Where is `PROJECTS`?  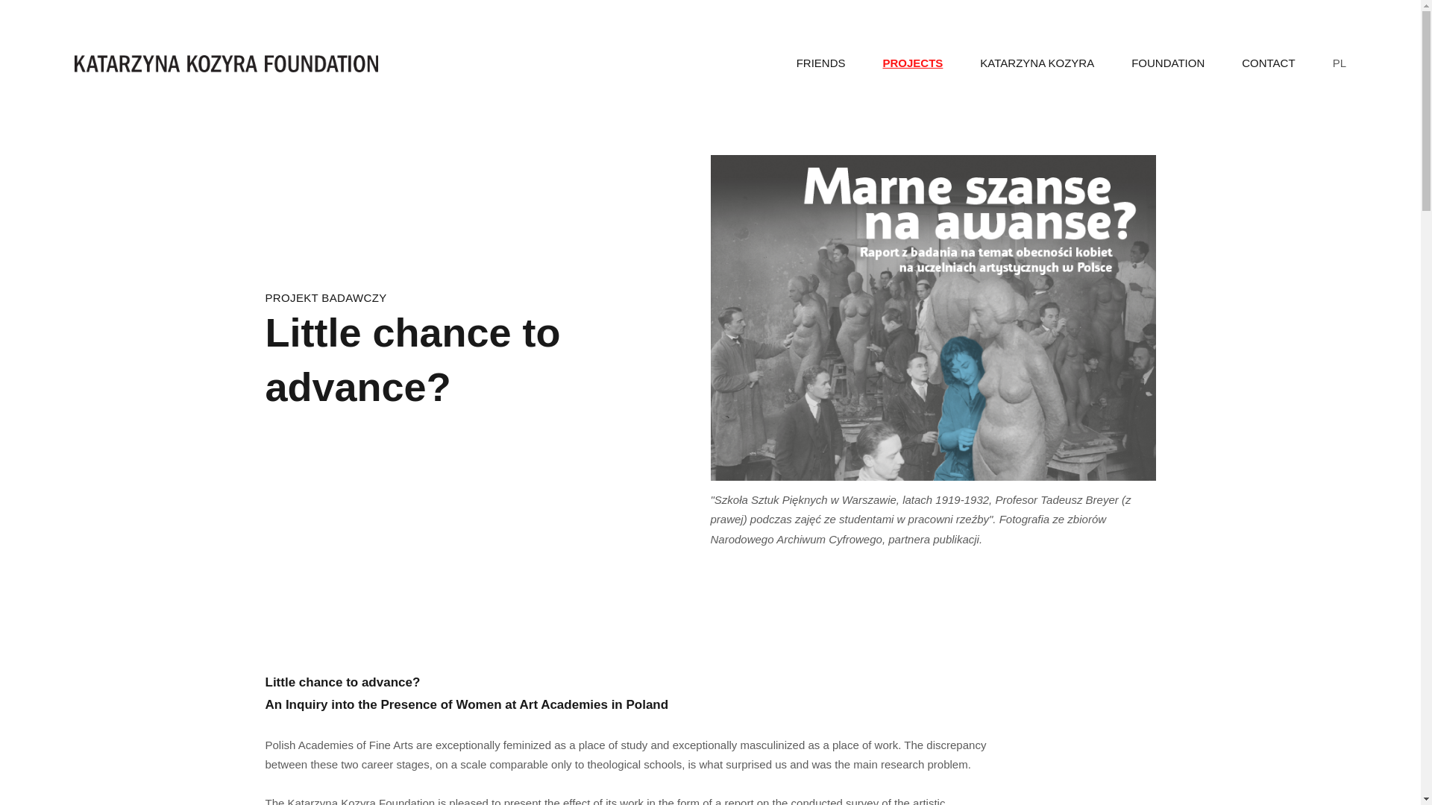
PROJECTS is located at coordinates (913, 63).